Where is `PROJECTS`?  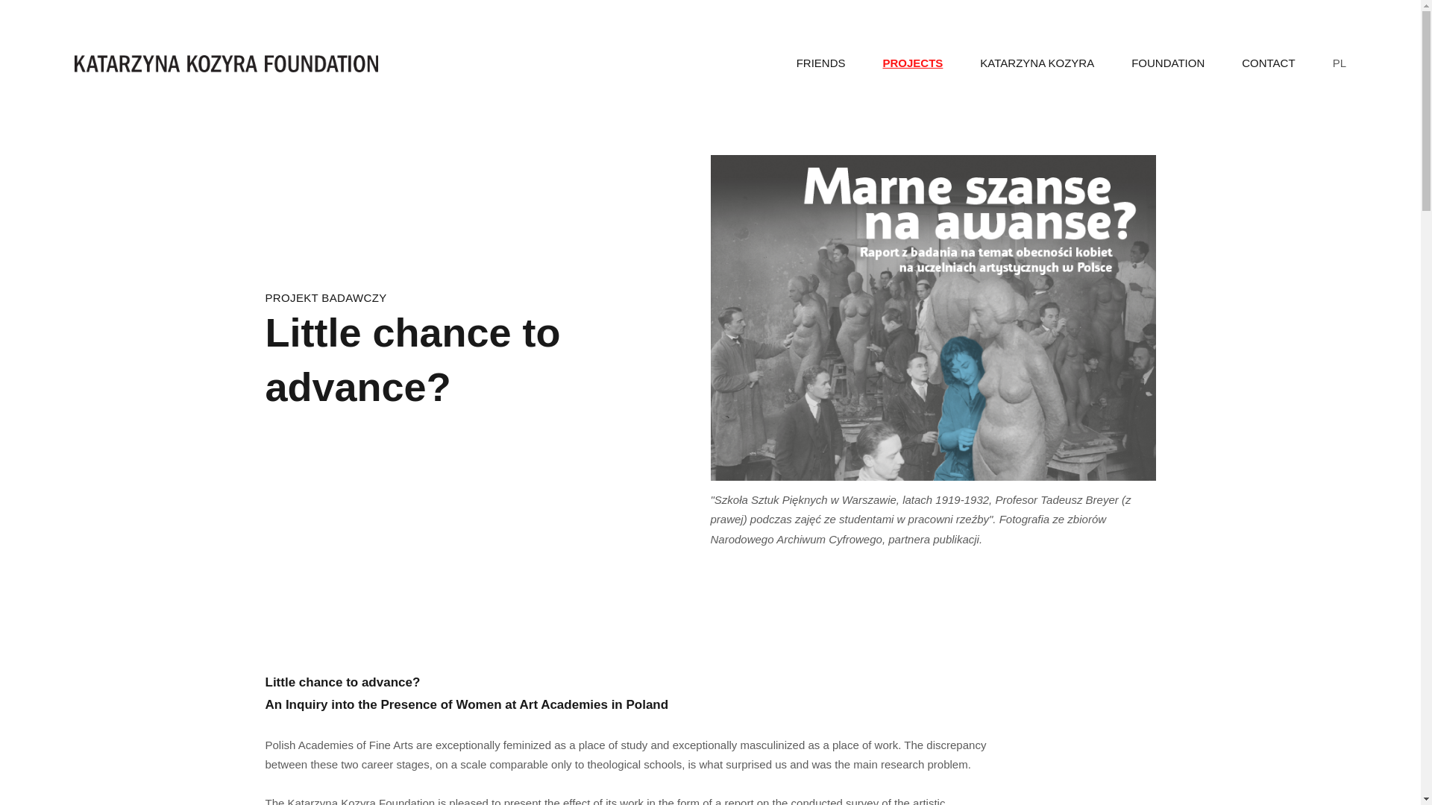
PROJECTS is located at coordinates (913, 63).